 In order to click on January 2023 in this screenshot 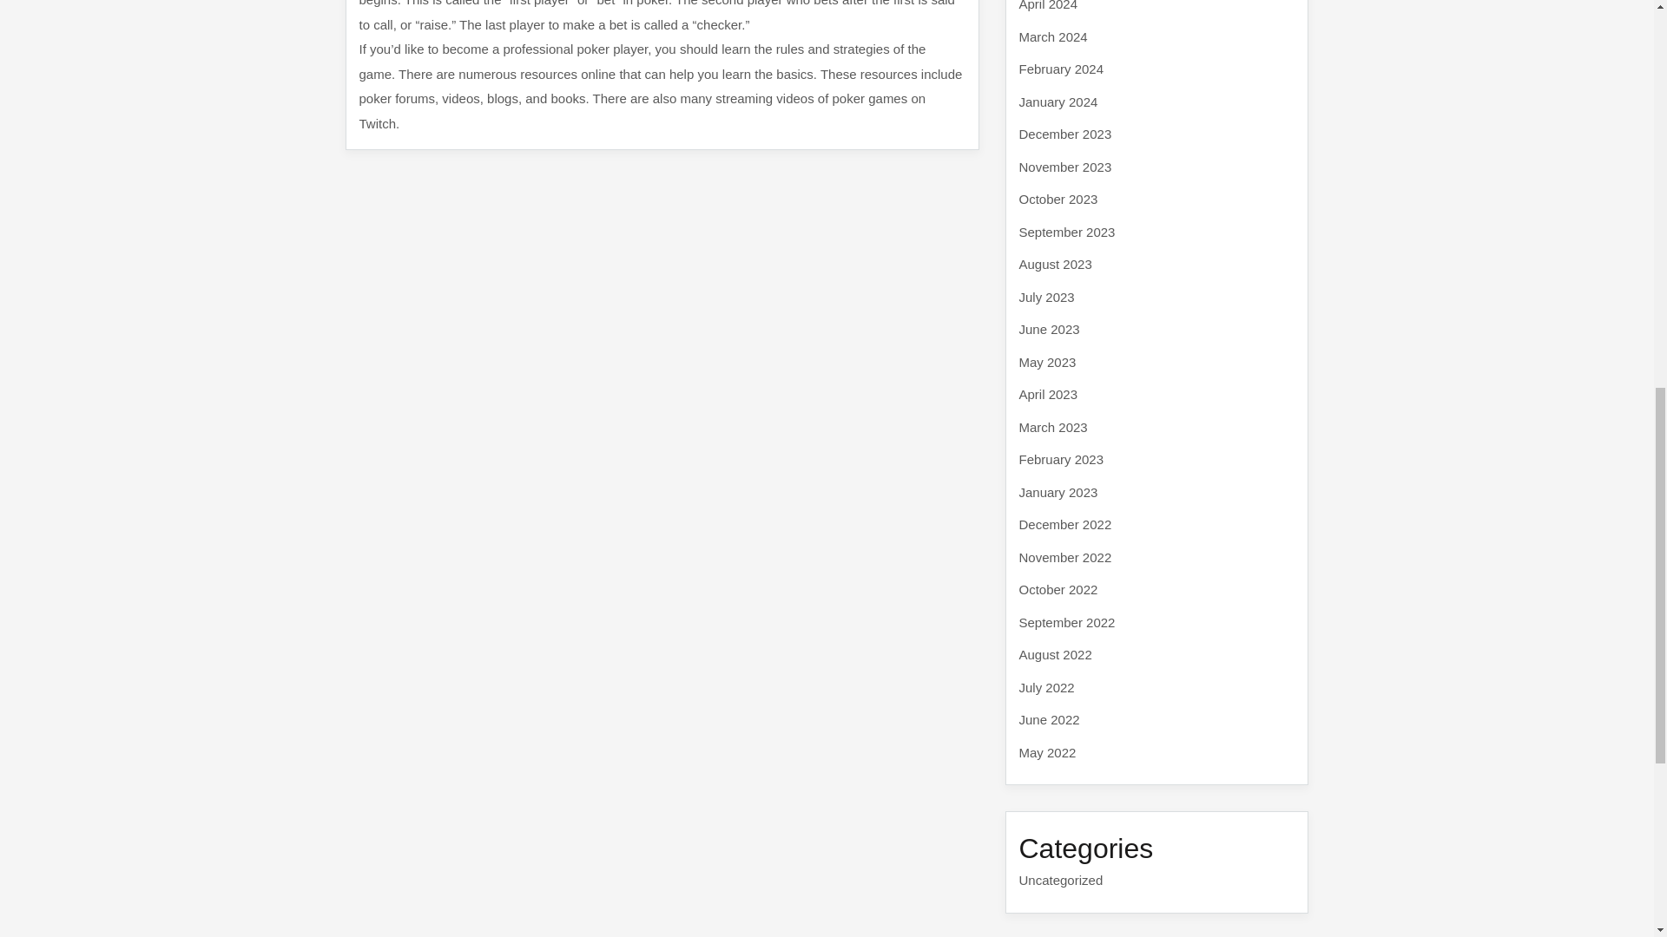, I will do `click(1058, 491)`.